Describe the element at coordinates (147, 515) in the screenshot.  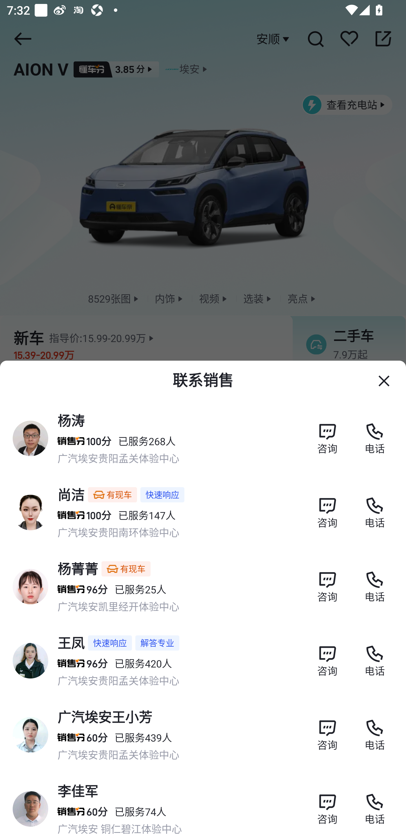
I see `已服务147人` at that location.